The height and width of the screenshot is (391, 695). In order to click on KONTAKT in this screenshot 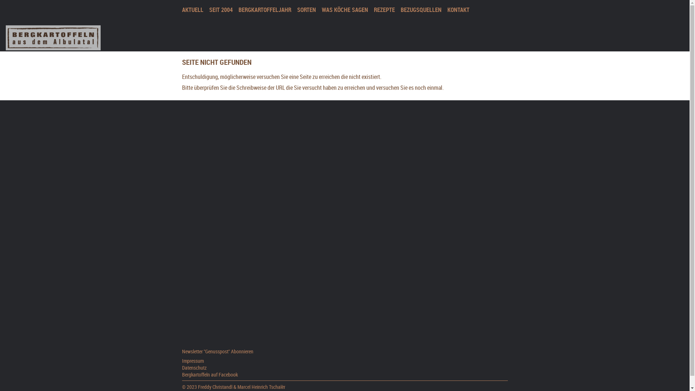, I will do `click(458, 10)`.